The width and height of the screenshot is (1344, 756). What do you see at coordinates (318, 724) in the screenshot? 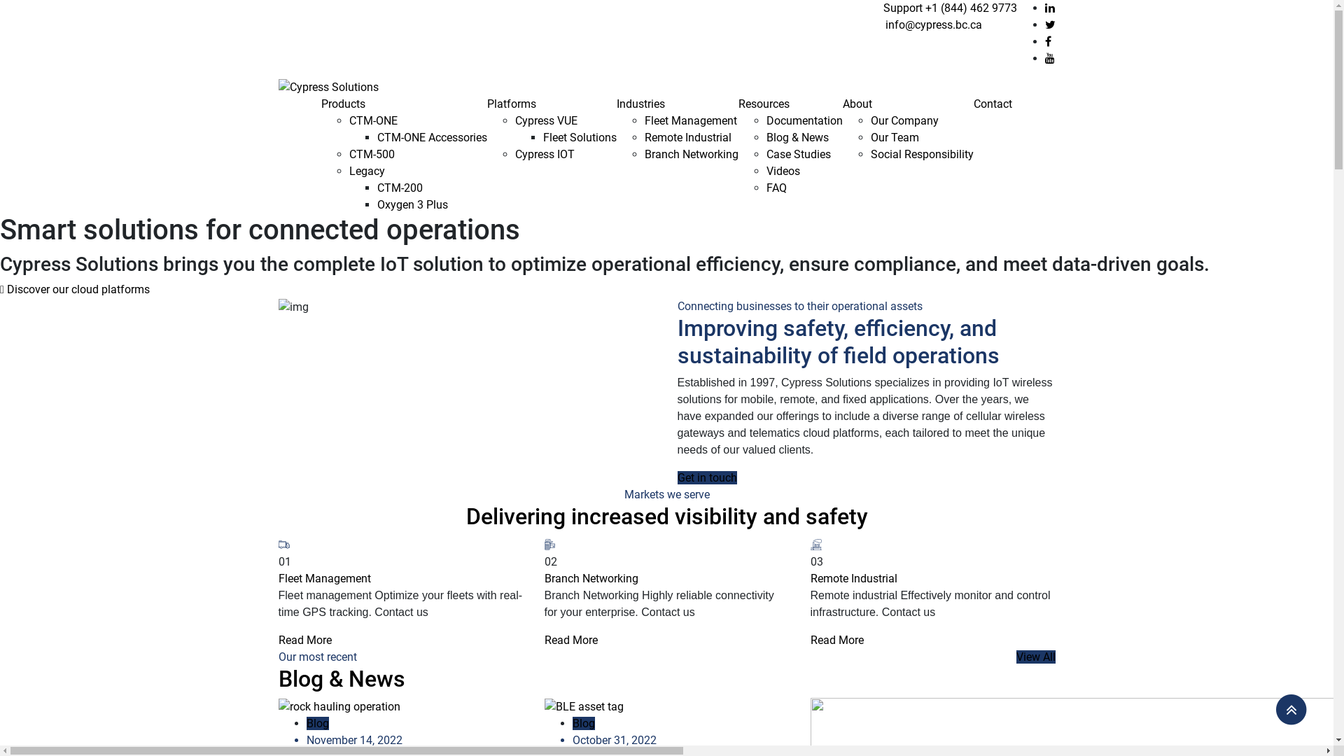
I see `Blog` at bounding box center [318, 724].